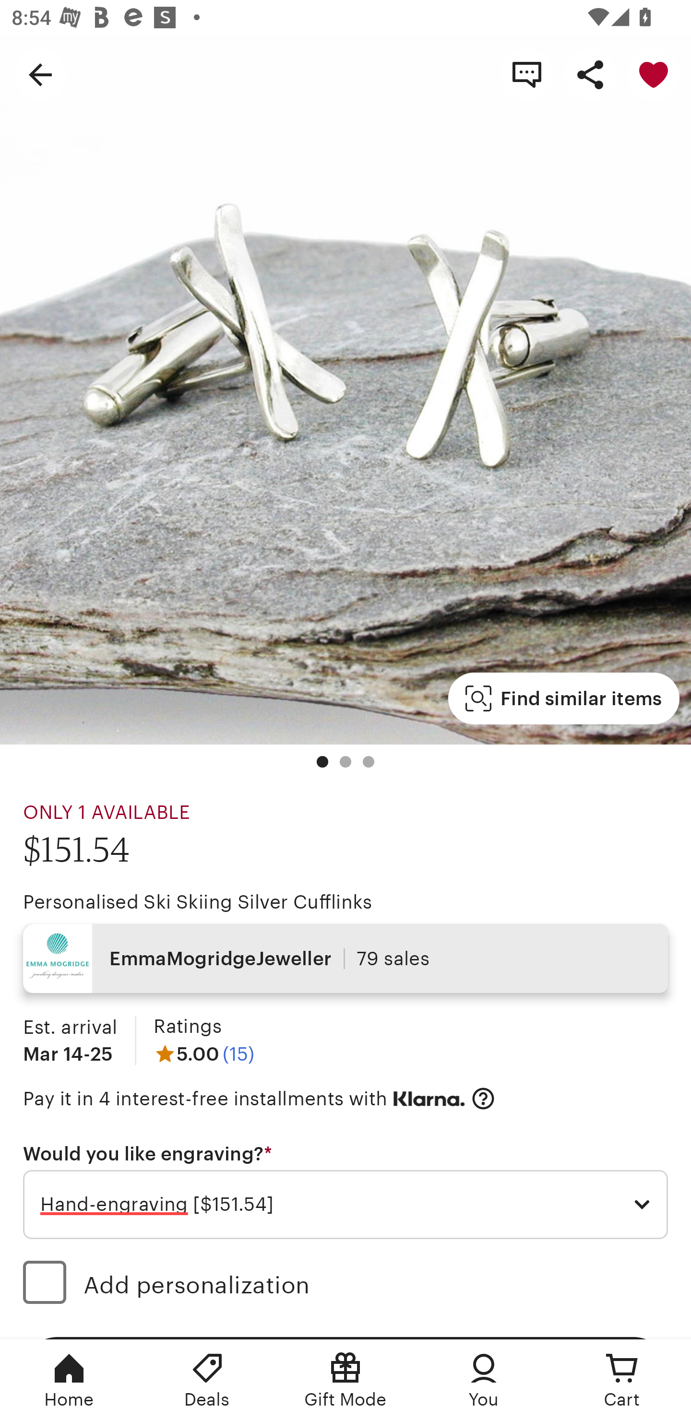 Image resolution: width=691 pixels, height=1420 pixels. I want to click on Gift Mode, so click(345, 1380).